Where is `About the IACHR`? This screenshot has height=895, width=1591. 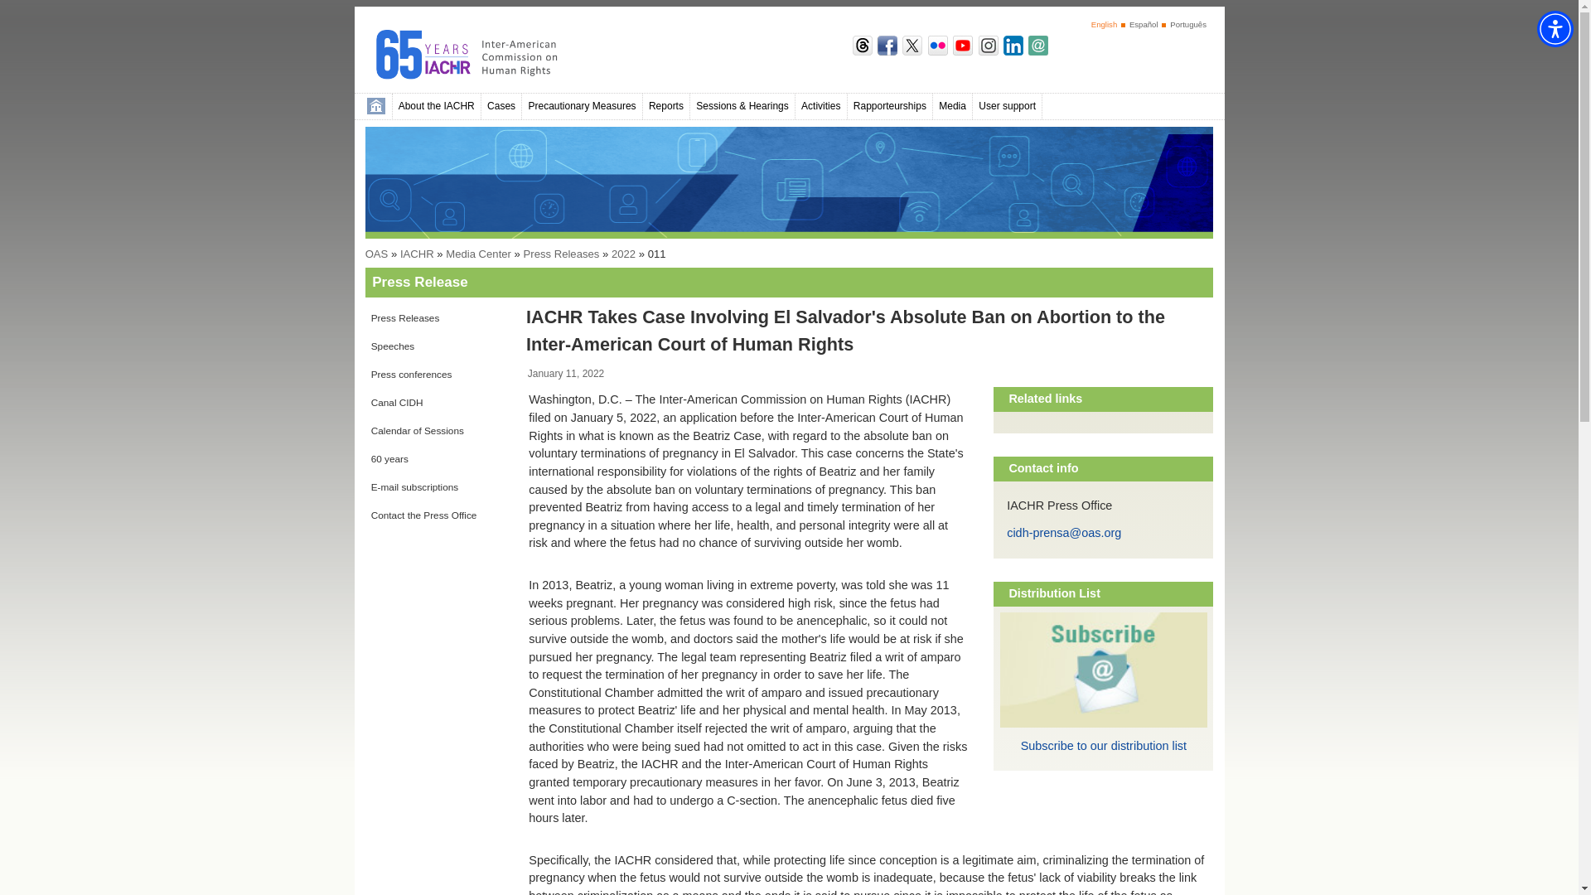
About the IACHR is located at coordinates (438, 106).